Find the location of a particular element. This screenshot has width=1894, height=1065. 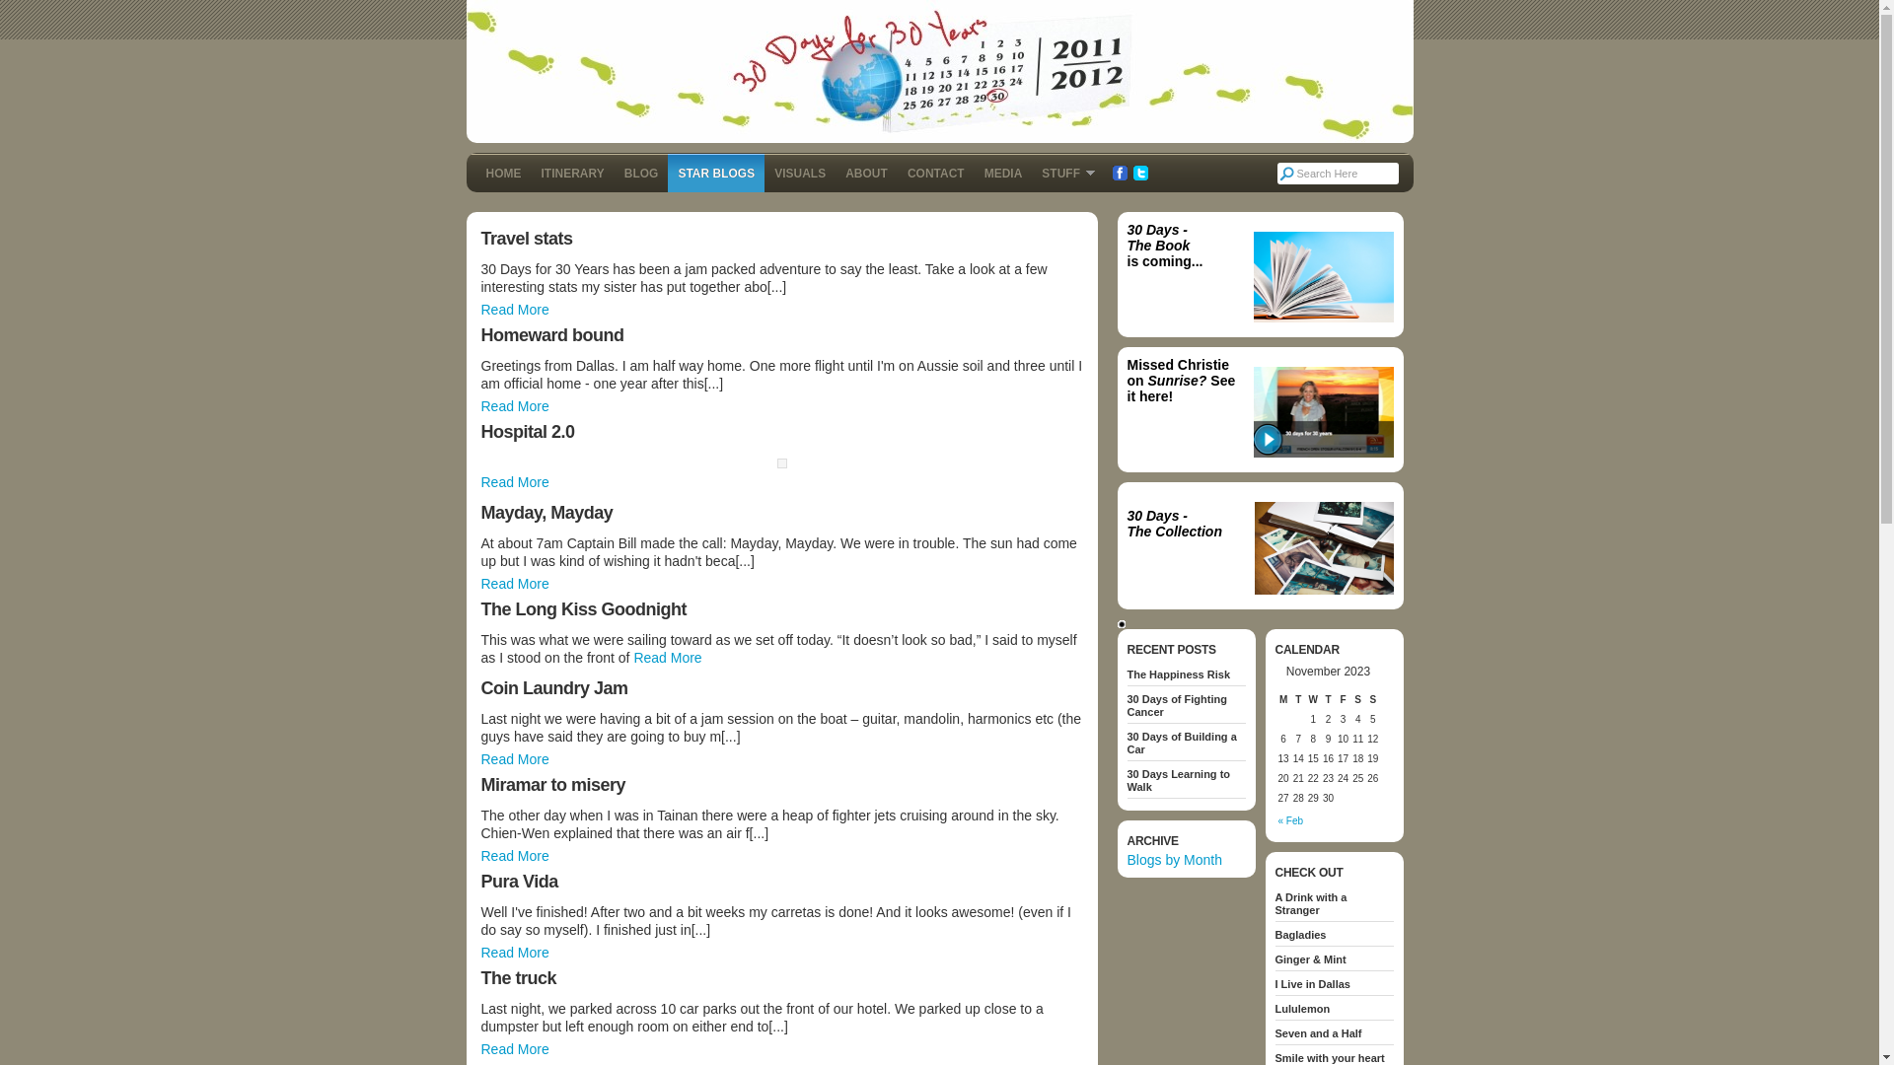

Read More is located at coordinates (515, 759).